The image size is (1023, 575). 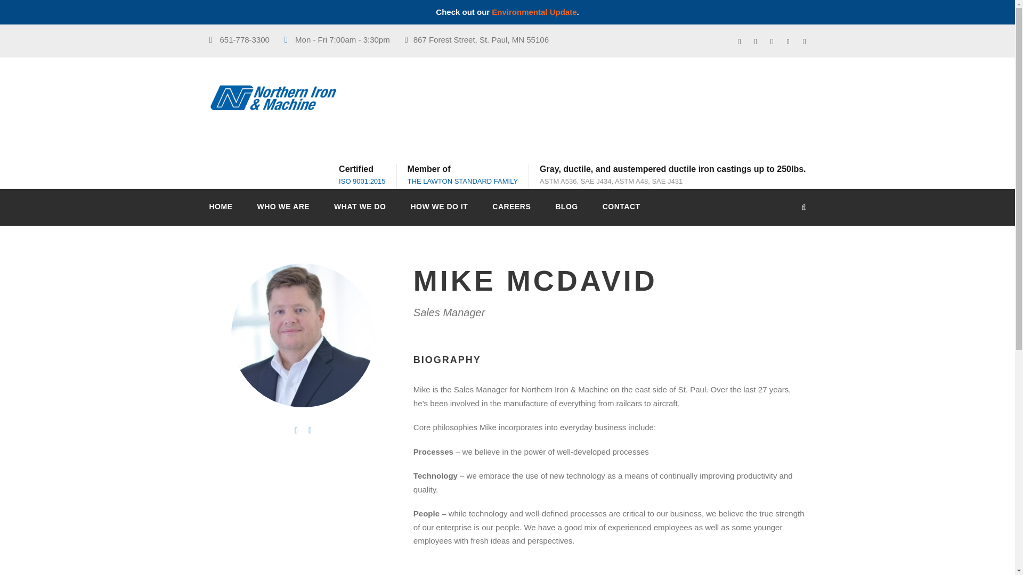 What do you see at coordinates (534, 12) in the screenshot?
I see `Environmental Update` at bounding box center [534, 12].